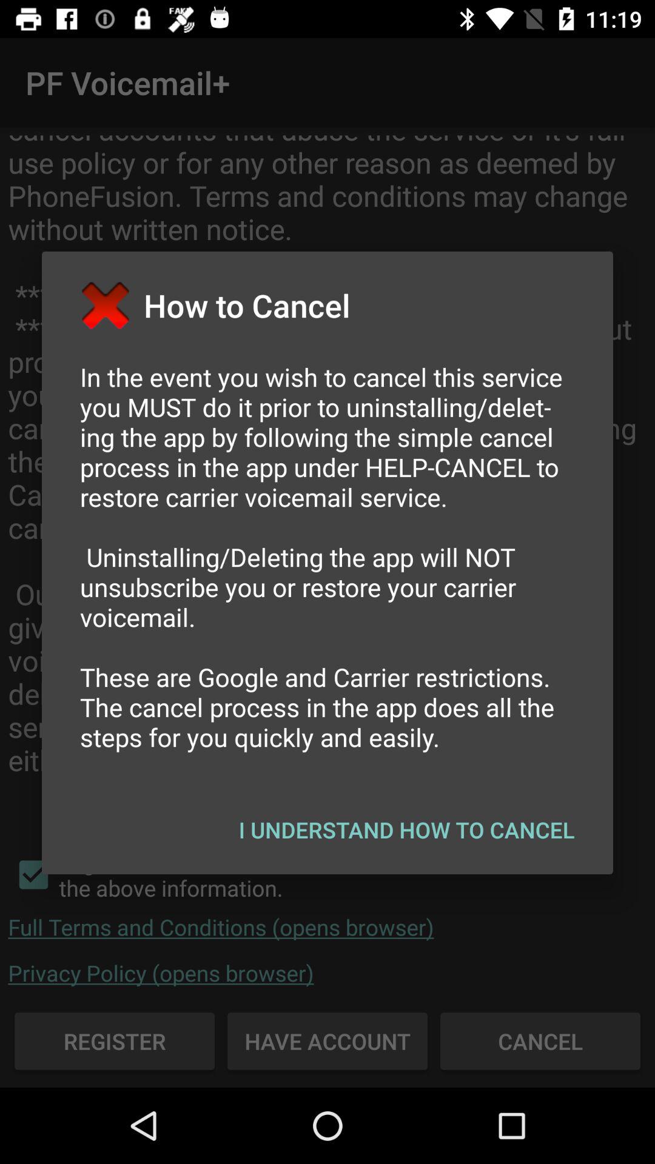  I want to click on turn off icon at the bottom, so click(406, 829).